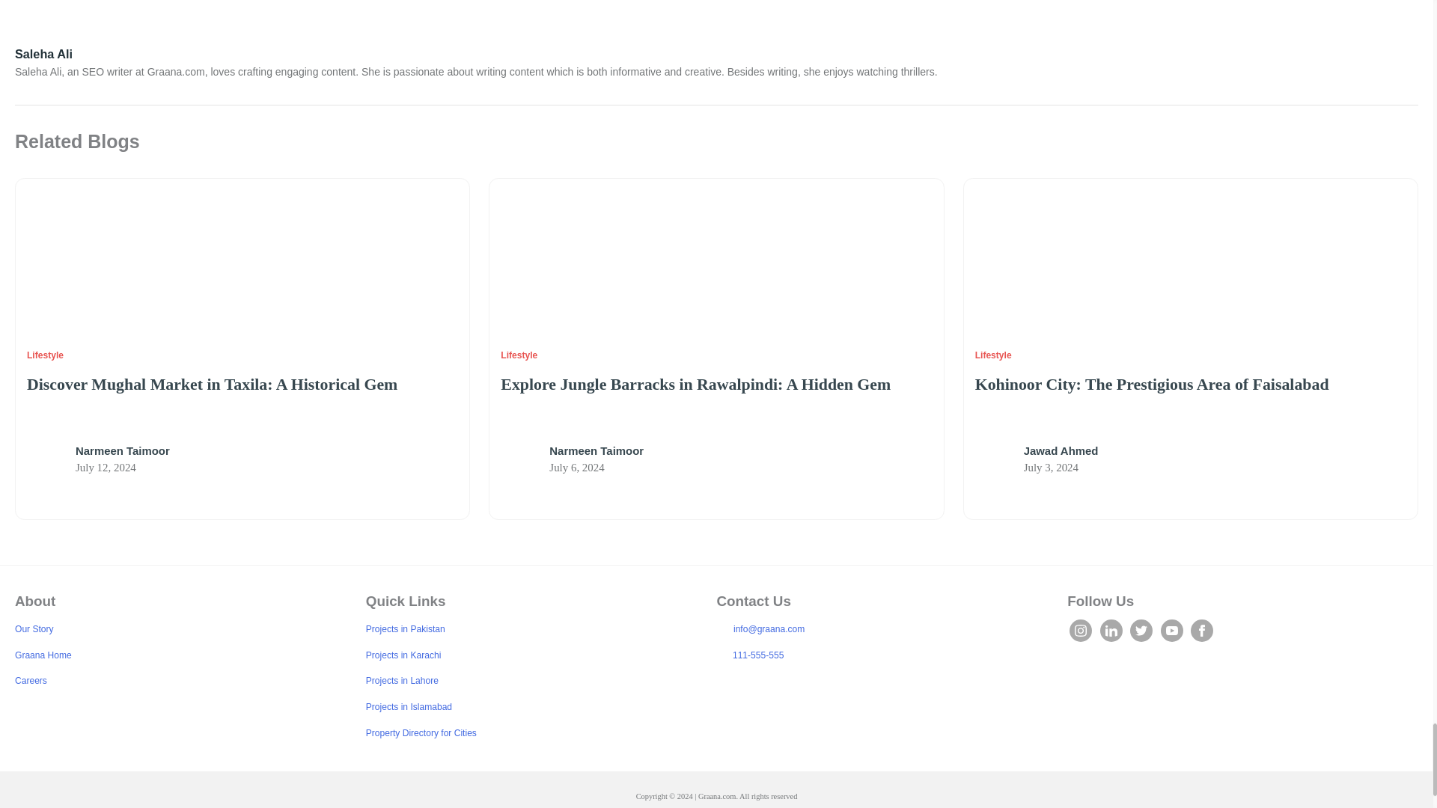 The image size is (1437, 808). Describe the element at coordinates (596, 450) in the screenshot. I see `View all posts by Narmeen Taimoor` at that location.